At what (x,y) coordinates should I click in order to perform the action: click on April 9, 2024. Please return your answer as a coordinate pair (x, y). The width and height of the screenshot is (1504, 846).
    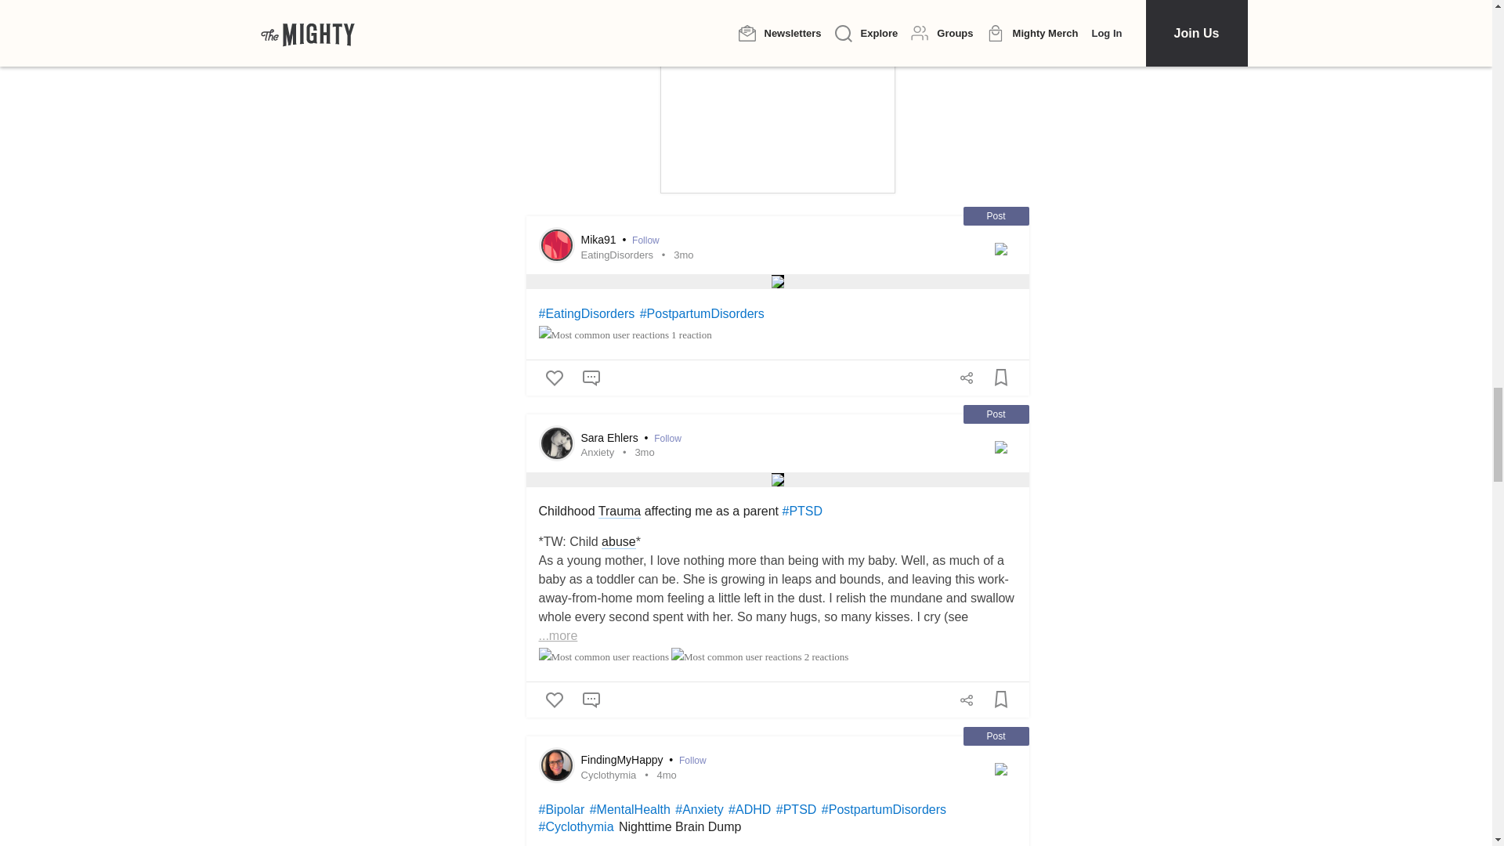
    Looking at the image, I should click on (644, 453).